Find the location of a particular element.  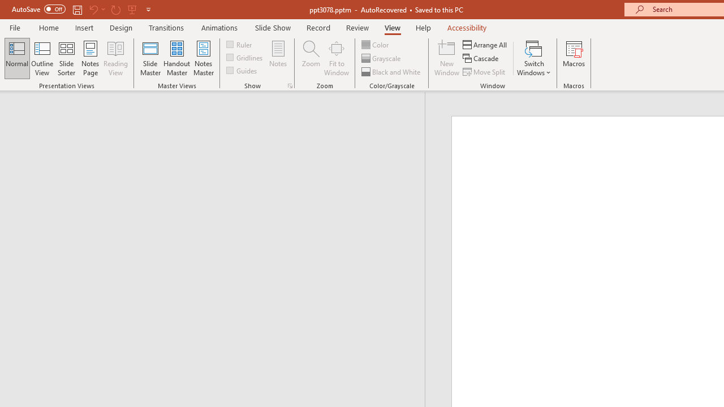

Slide Master is located at coordinates (150, 58).